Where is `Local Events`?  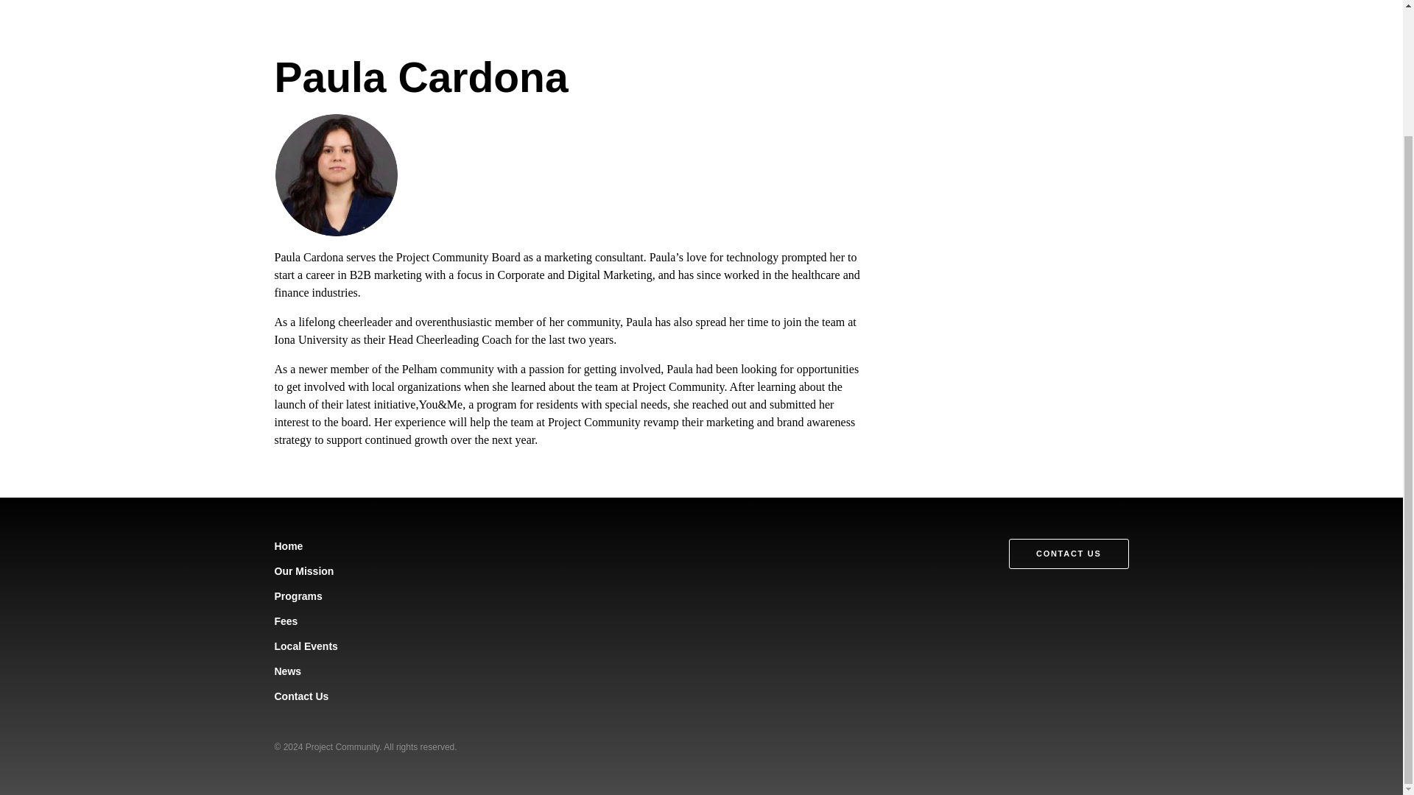
Local Events is located at coordinates (306, 646).